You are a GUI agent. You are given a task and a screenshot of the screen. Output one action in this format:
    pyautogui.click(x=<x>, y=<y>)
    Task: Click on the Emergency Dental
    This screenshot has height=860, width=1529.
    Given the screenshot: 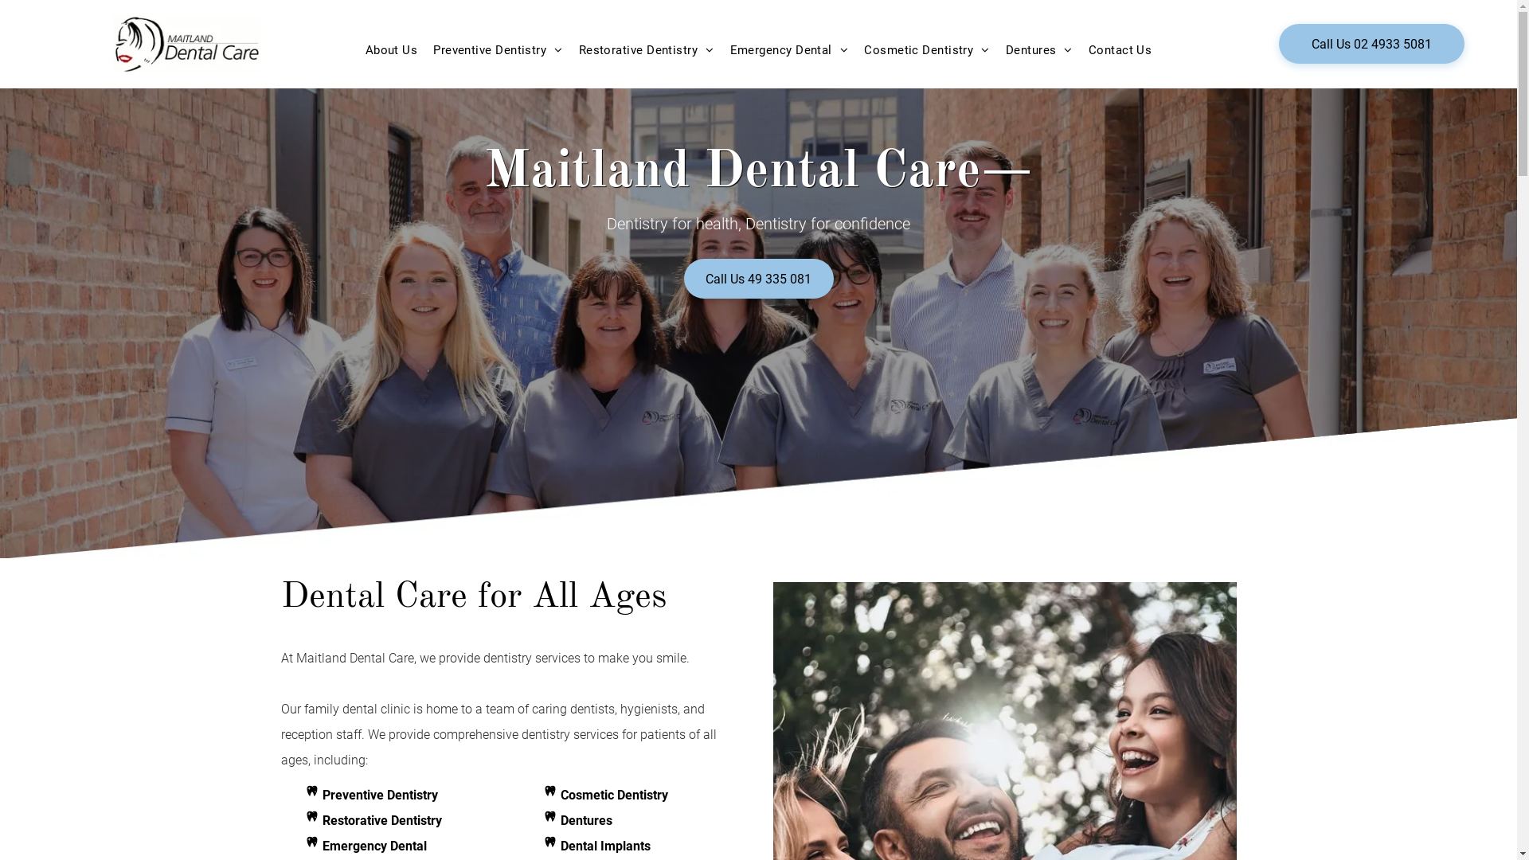 What is the action you would take?
    pyautogui.click(x=790, y=50)
    